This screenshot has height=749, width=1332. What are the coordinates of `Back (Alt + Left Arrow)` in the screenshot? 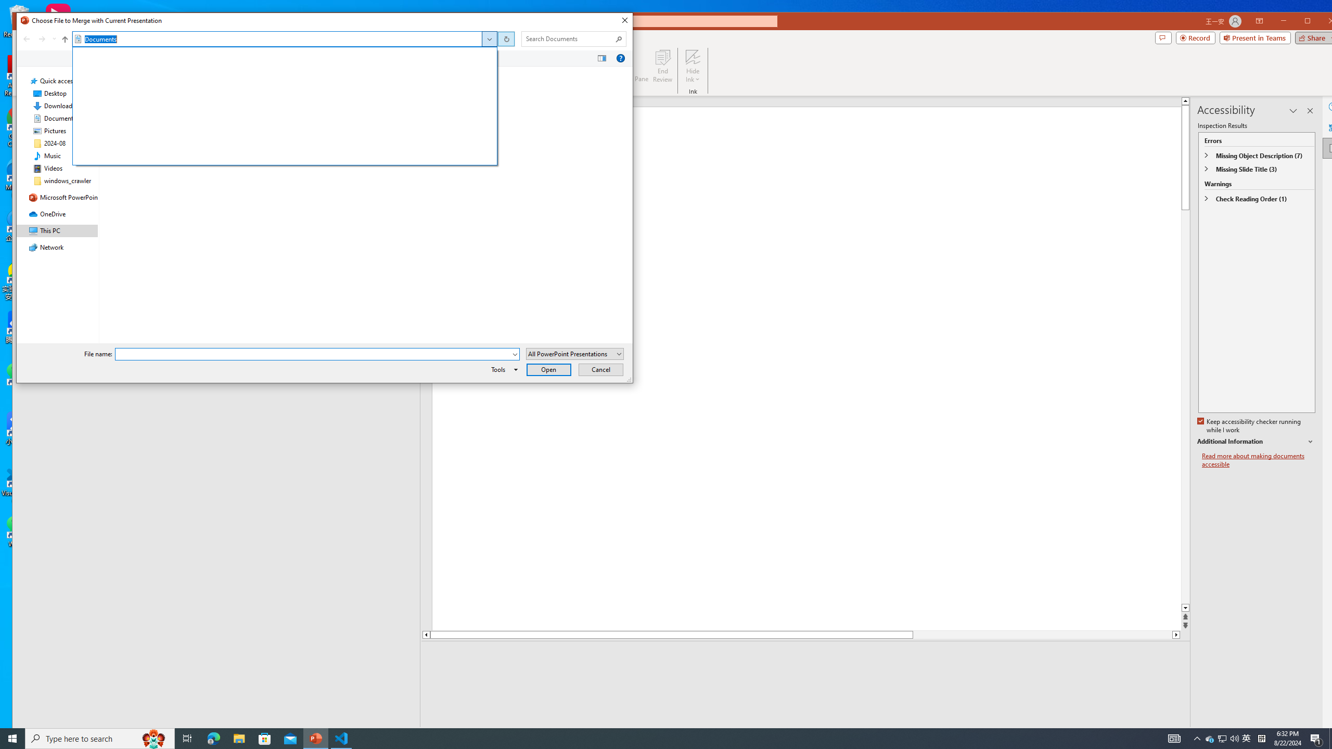 It's located at (26, 38).